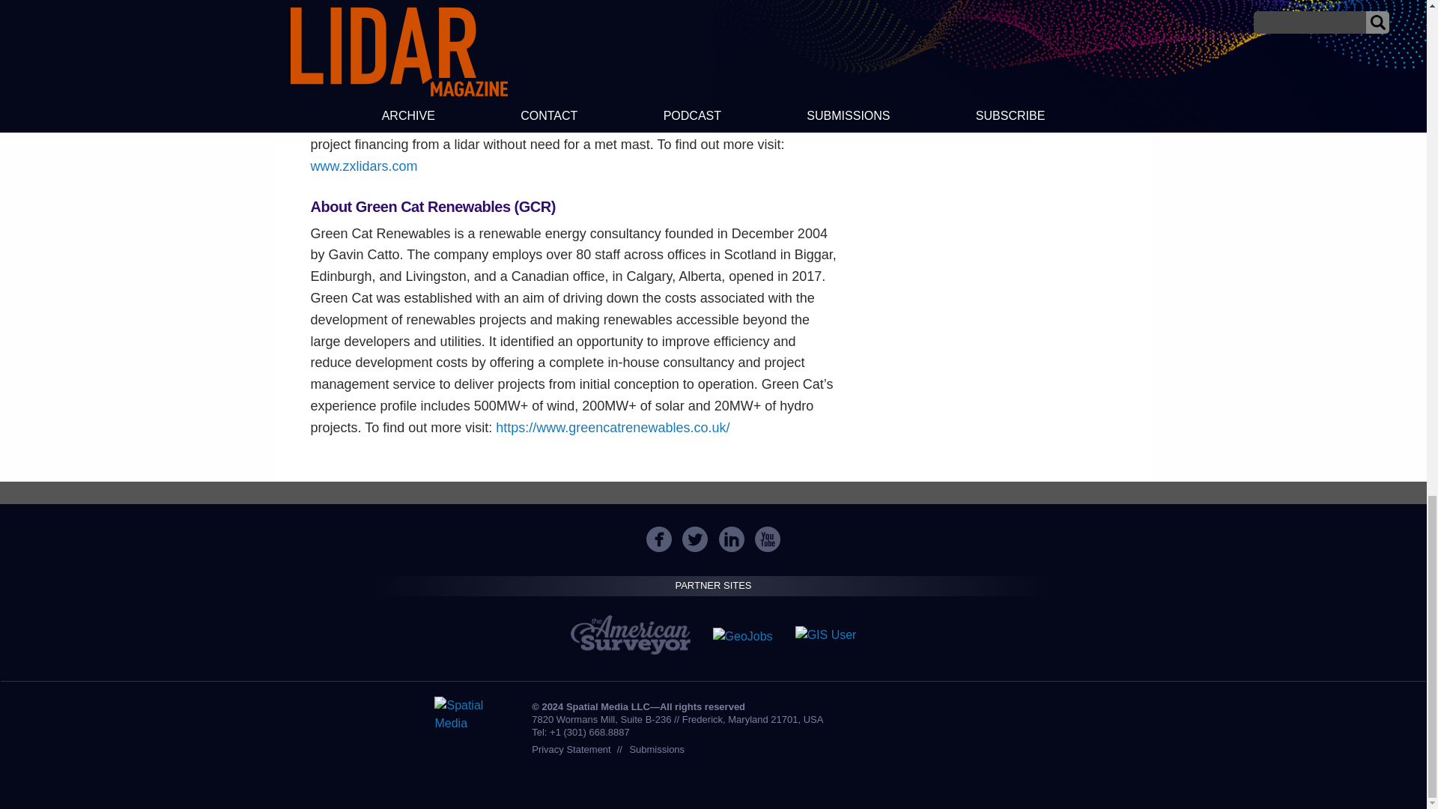  What do you see at coordinates (732, 539) in the screenshot?
I see `icon-sm-linkedin` at bounding box center [732, 539].